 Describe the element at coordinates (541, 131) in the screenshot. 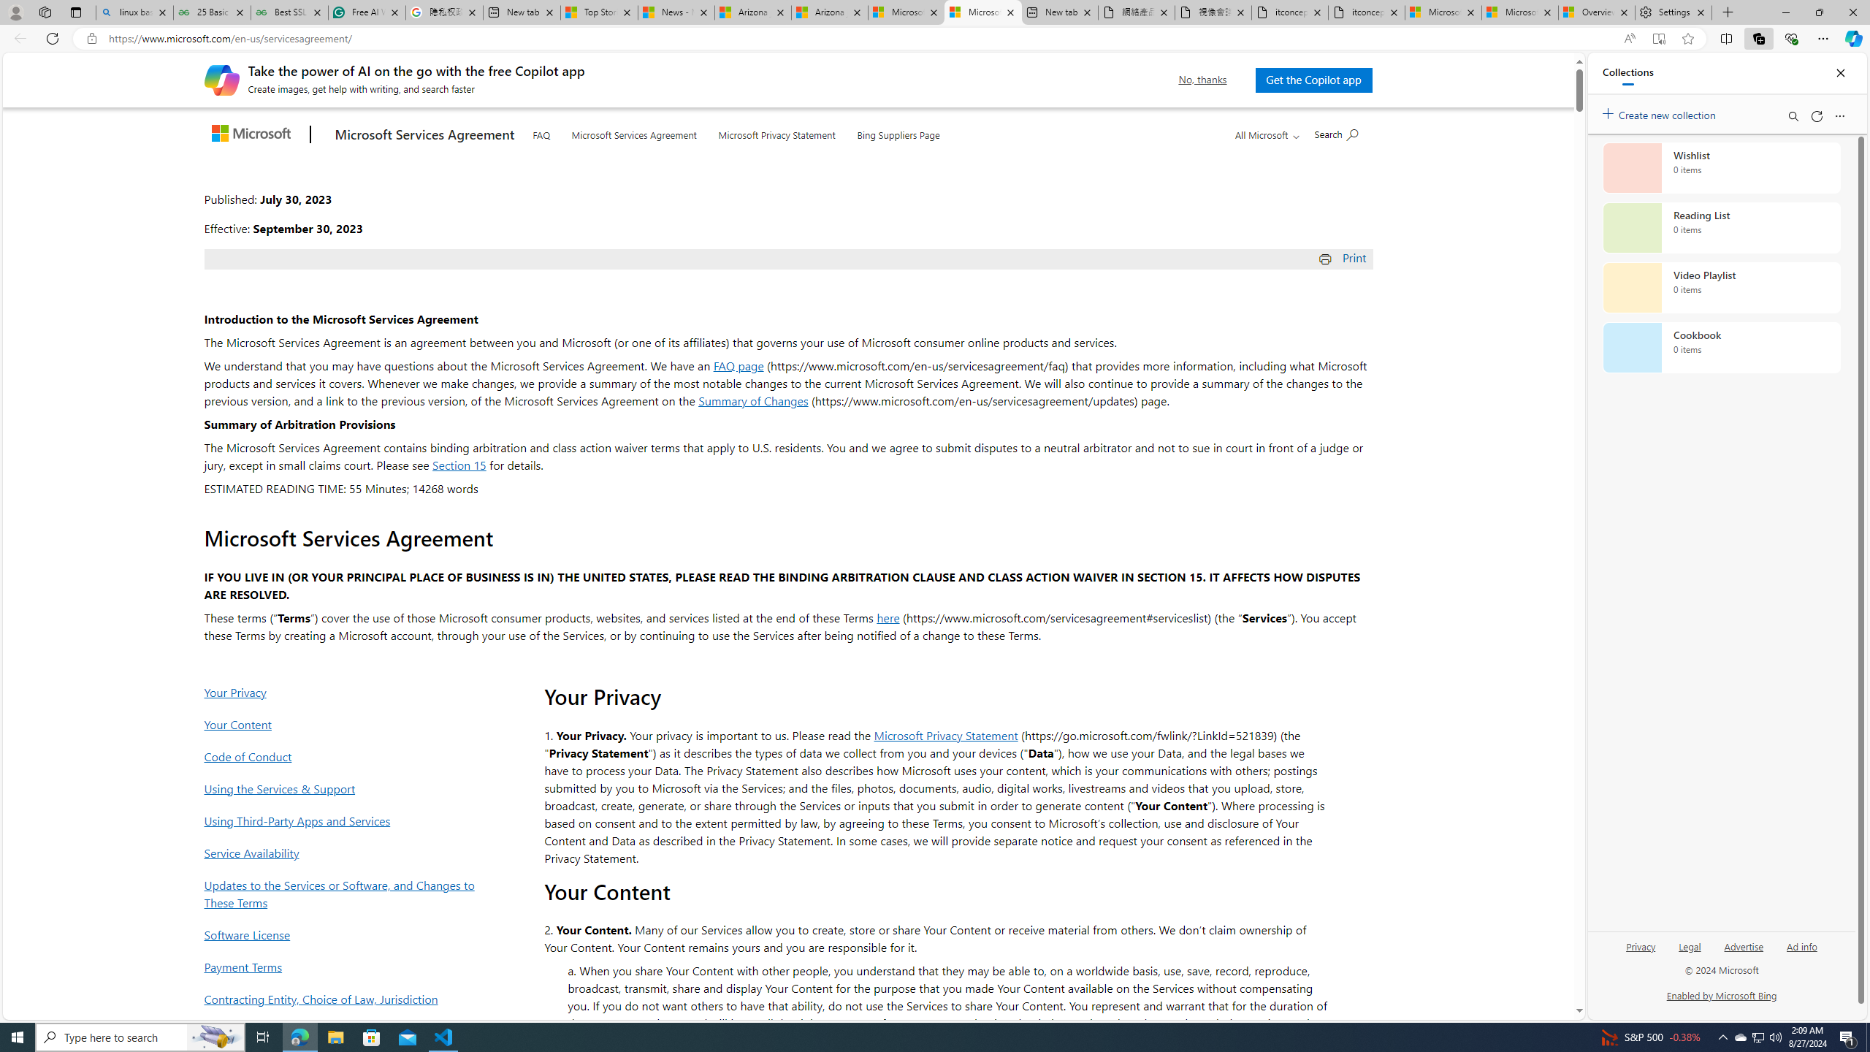

I see `FAQ` at that location.